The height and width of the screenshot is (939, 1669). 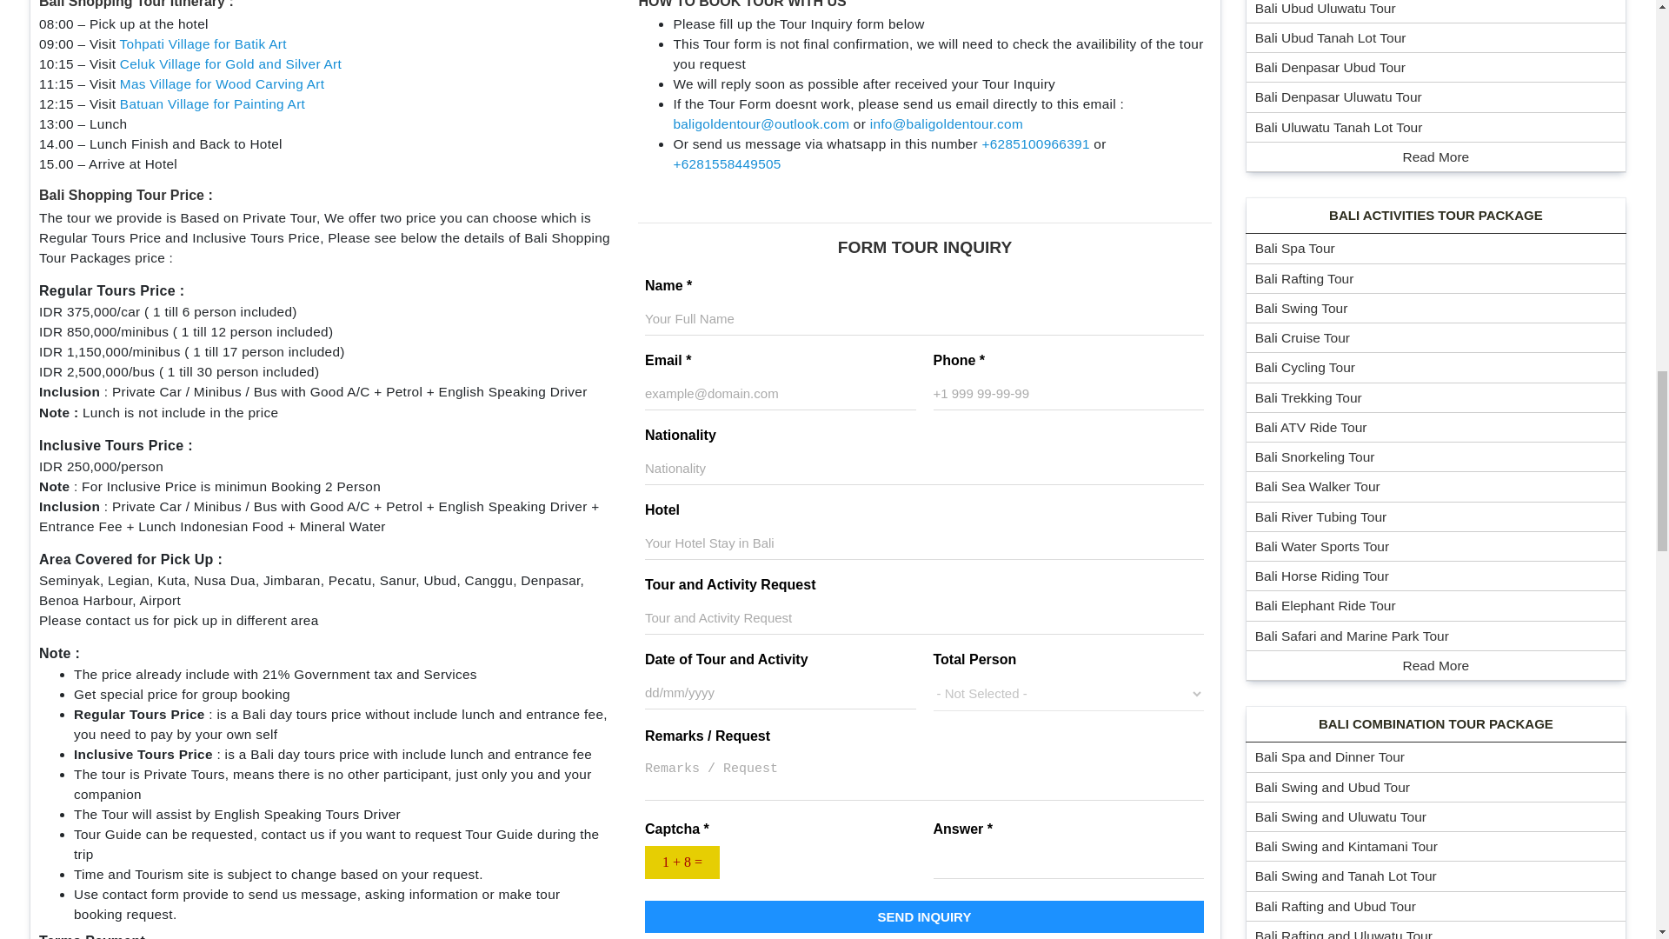 What do you see at coordinates (231, 63) in the screenshot?
I see `Celuk Village for Gold and Silver Art` at bounding box center [231, 63].